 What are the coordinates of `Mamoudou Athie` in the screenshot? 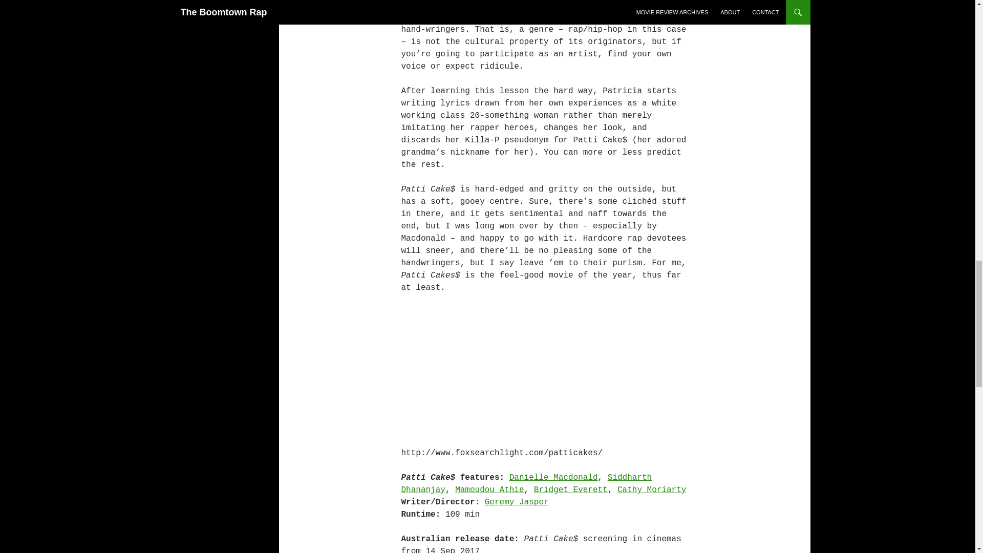 It's located at (489, 490).